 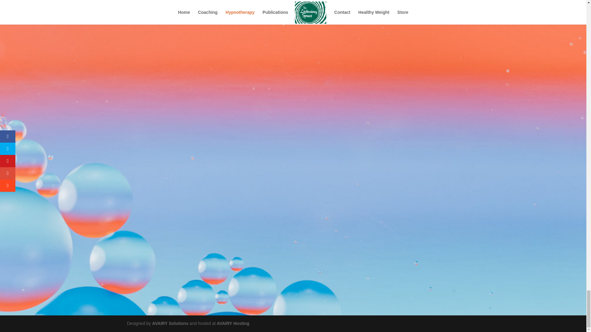 What do you see at coordinates (171, 323) in the screenshot?
I see `AVAIRY Solutions` at bounding box center [171, 323].